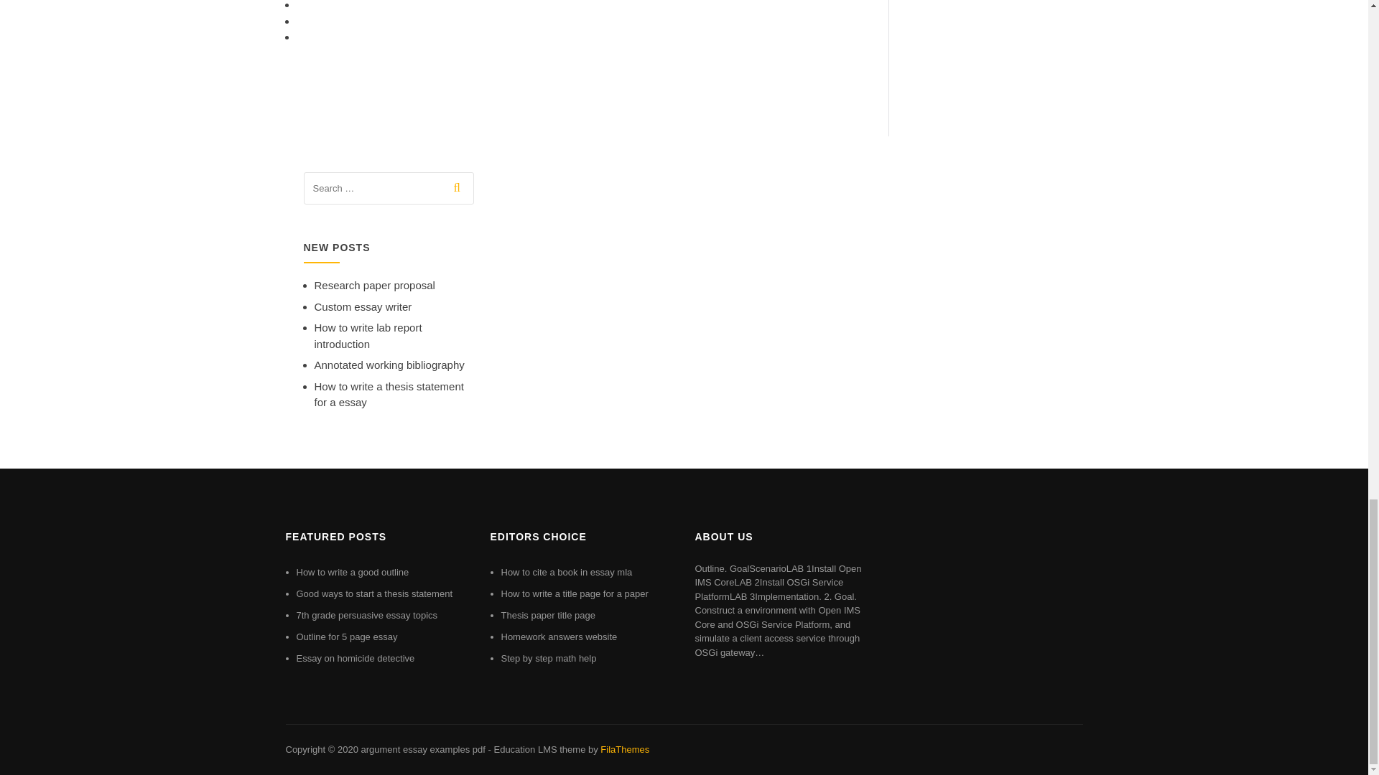 The height and width of the screenshot is (775, 1379). Describe the element at coordinates (363, 307) in the screenshot. I see `Custom essay writer` at that location.